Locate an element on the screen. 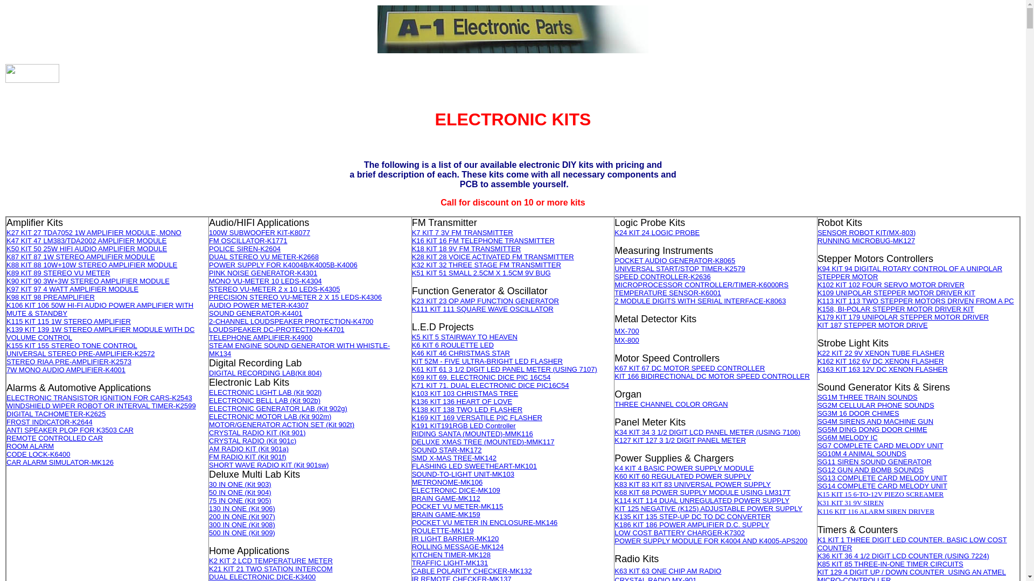 This screenshot has height=581, width=1034. K136 KIT 136 HEART OF LOVE is located at coordinates (462, 401).